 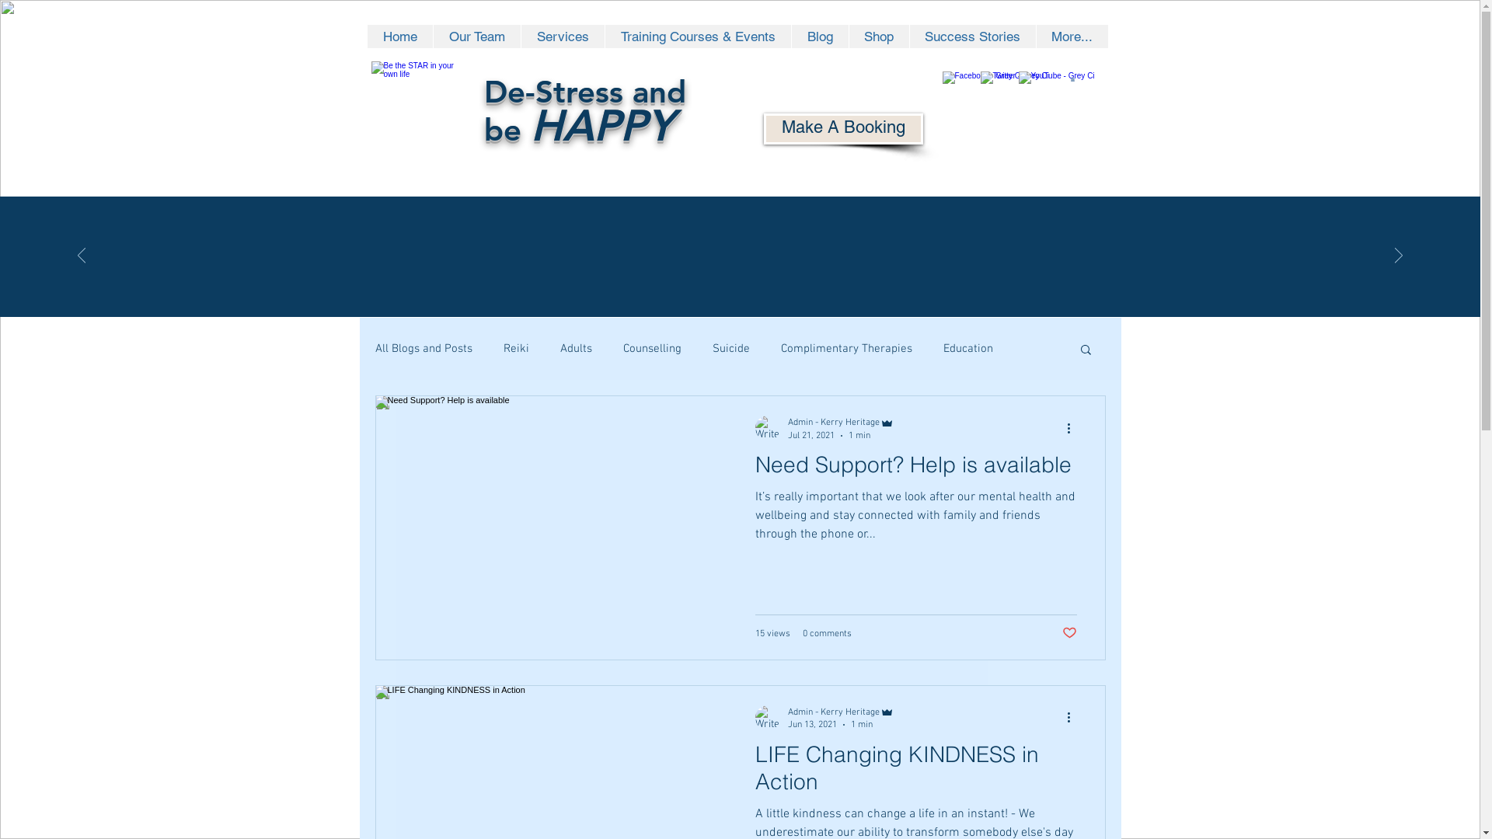 I want to click on Counselling, so click(x=653, y=349).